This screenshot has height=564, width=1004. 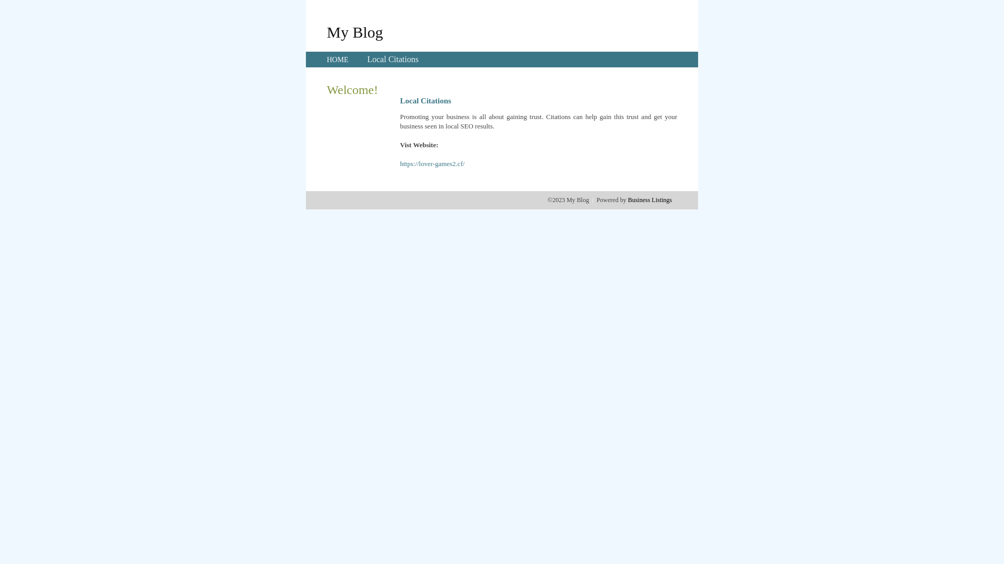 What do you see at coordinates (355, 32) in the screenshot?
I see `My Blog` at bounding box center [355, 32].